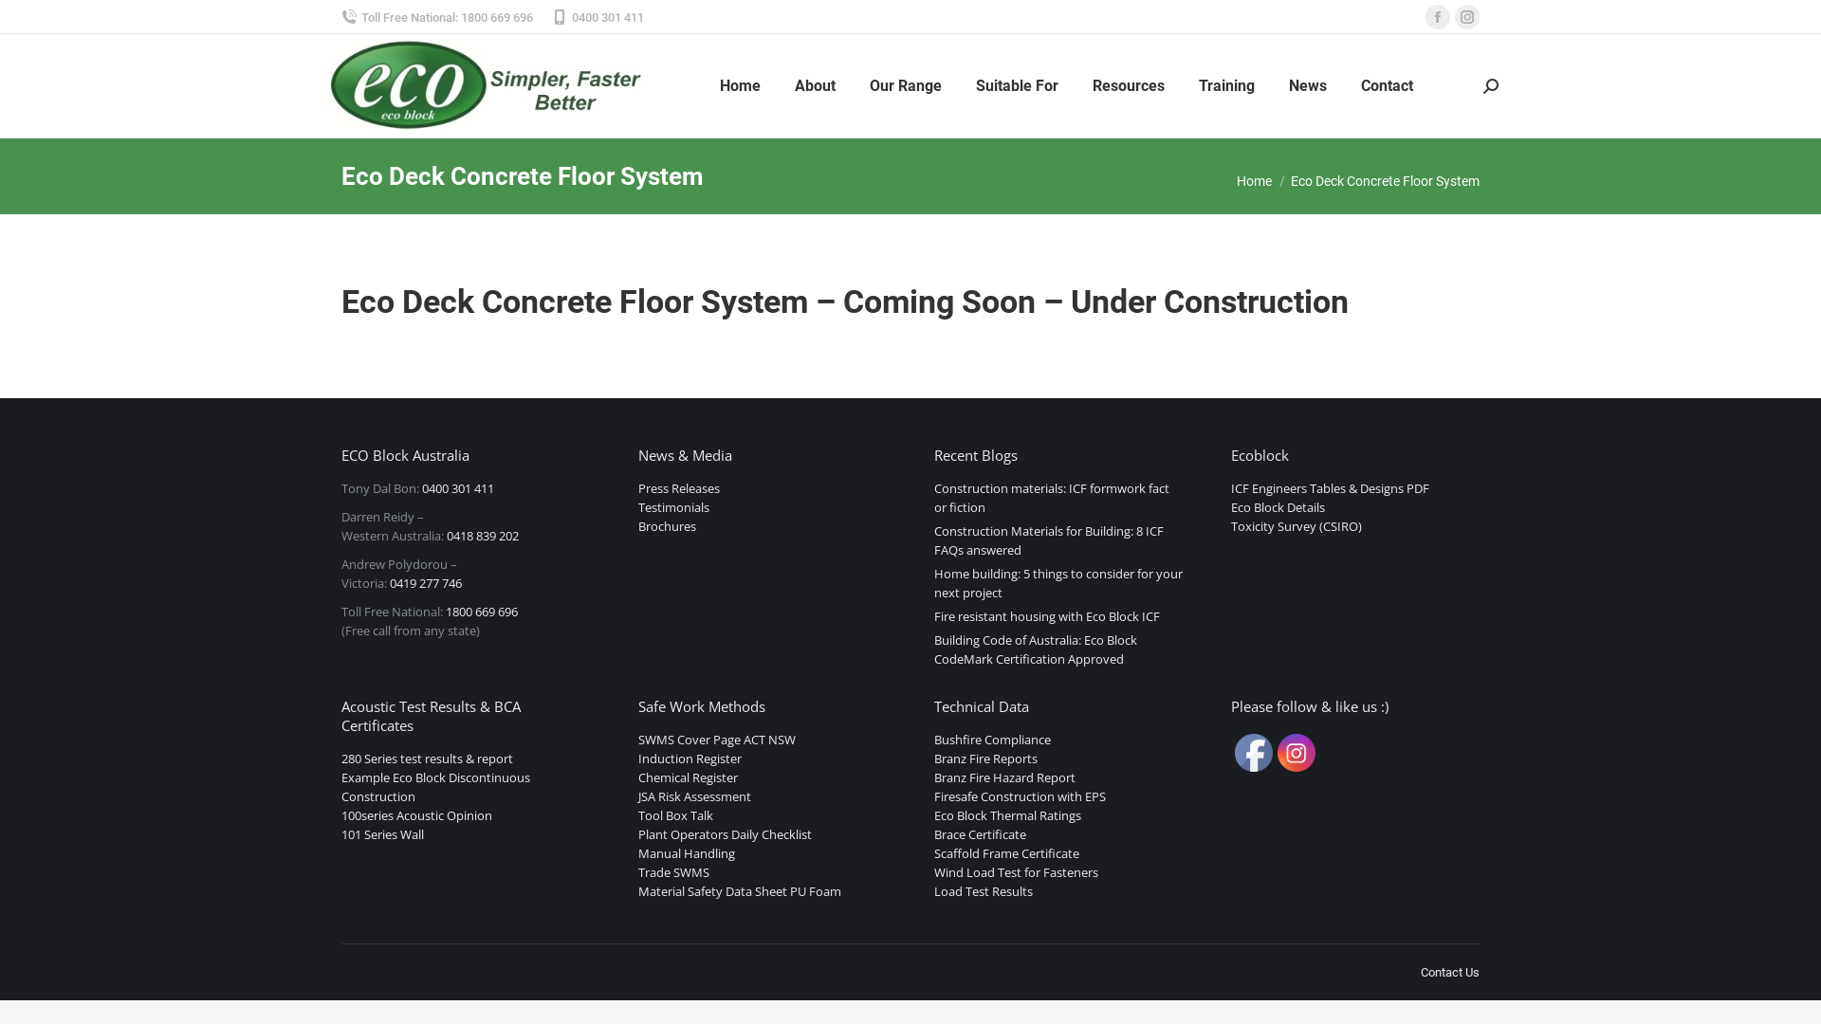 This screenshot has height=1024, width=1821. What do you see at coordinates (1017, 872) in the screenshot?
I see `Wind Load Test for Fasteners` at bounding box center [1017, 872].